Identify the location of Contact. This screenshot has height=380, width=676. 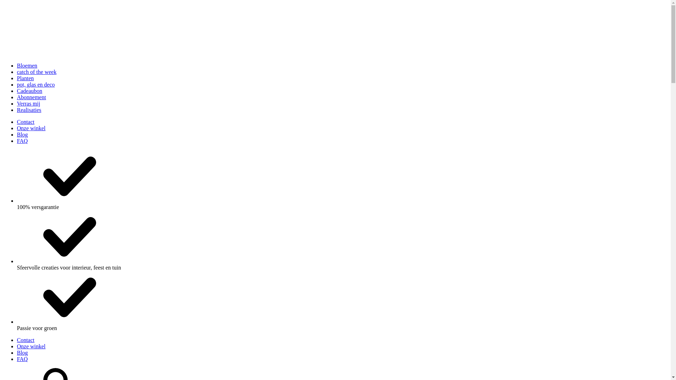
(26, 340).